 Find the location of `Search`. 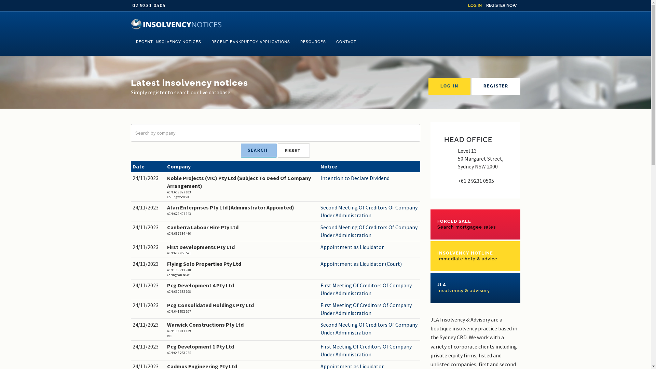

Search is located at coordinates (259, 150).